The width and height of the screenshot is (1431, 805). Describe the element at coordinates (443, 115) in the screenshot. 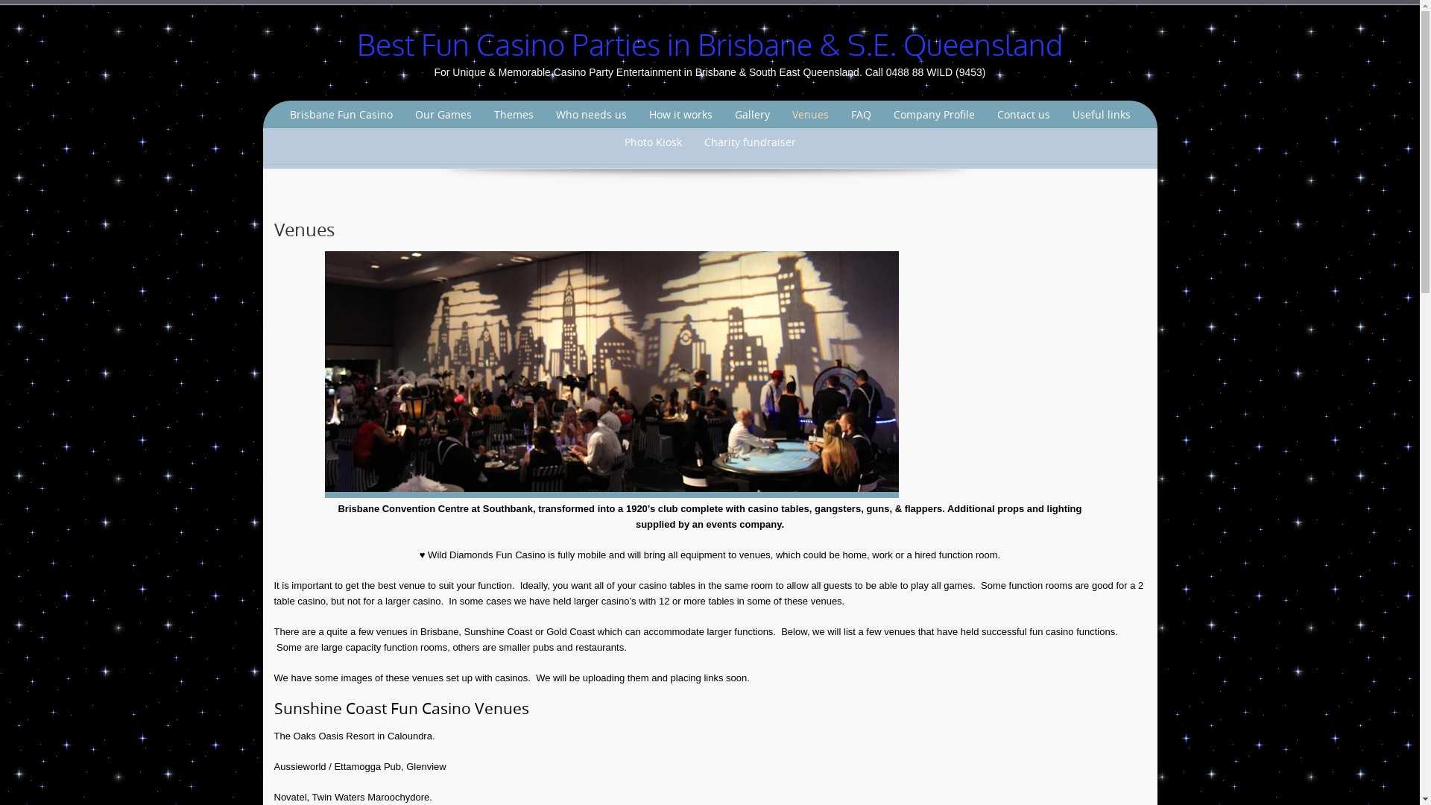

I see `Our Games` at that location.